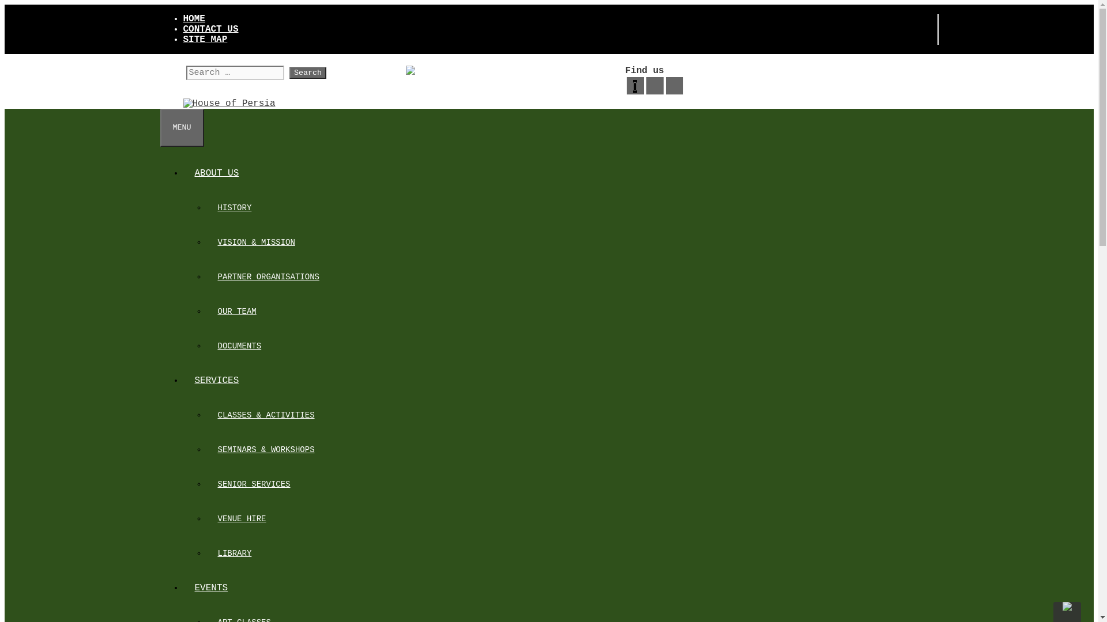  Describe the element at coordinates (257, 242) in the screenshot. I see `VISION & MISSION` at that location.